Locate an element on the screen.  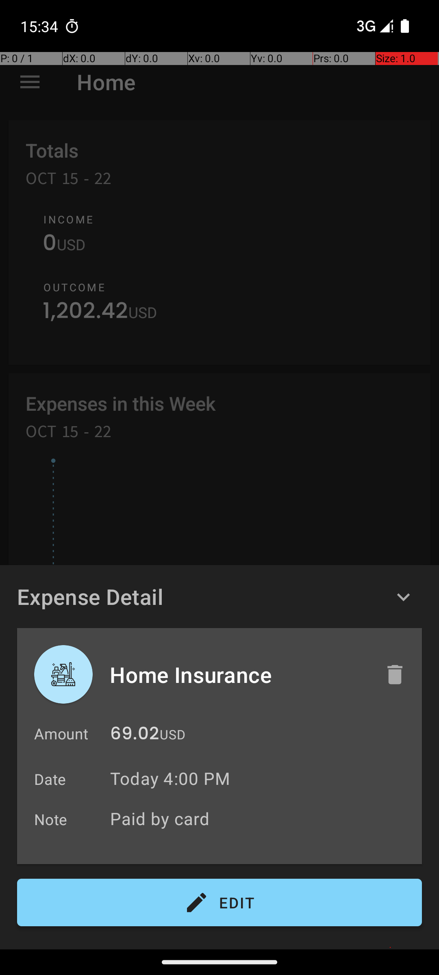
Home Insurance is located at coordinates (239, 674).